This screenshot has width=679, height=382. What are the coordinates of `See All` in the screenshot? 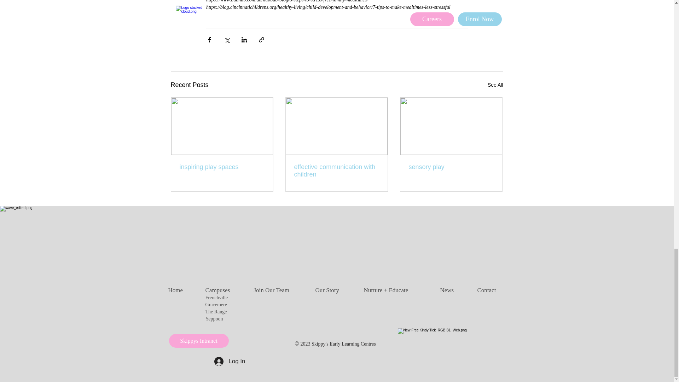 It's located at (495, 85).